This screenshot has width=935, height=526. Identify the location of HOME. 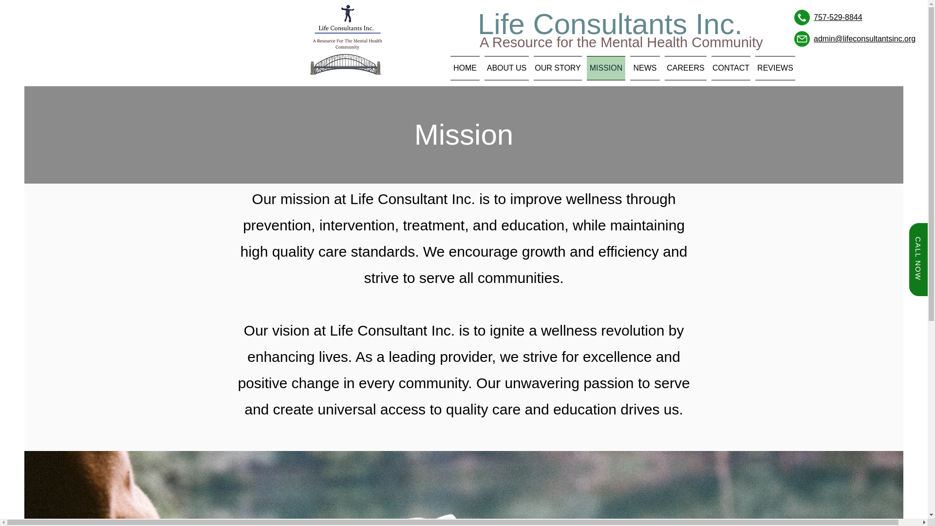
(467, 68).